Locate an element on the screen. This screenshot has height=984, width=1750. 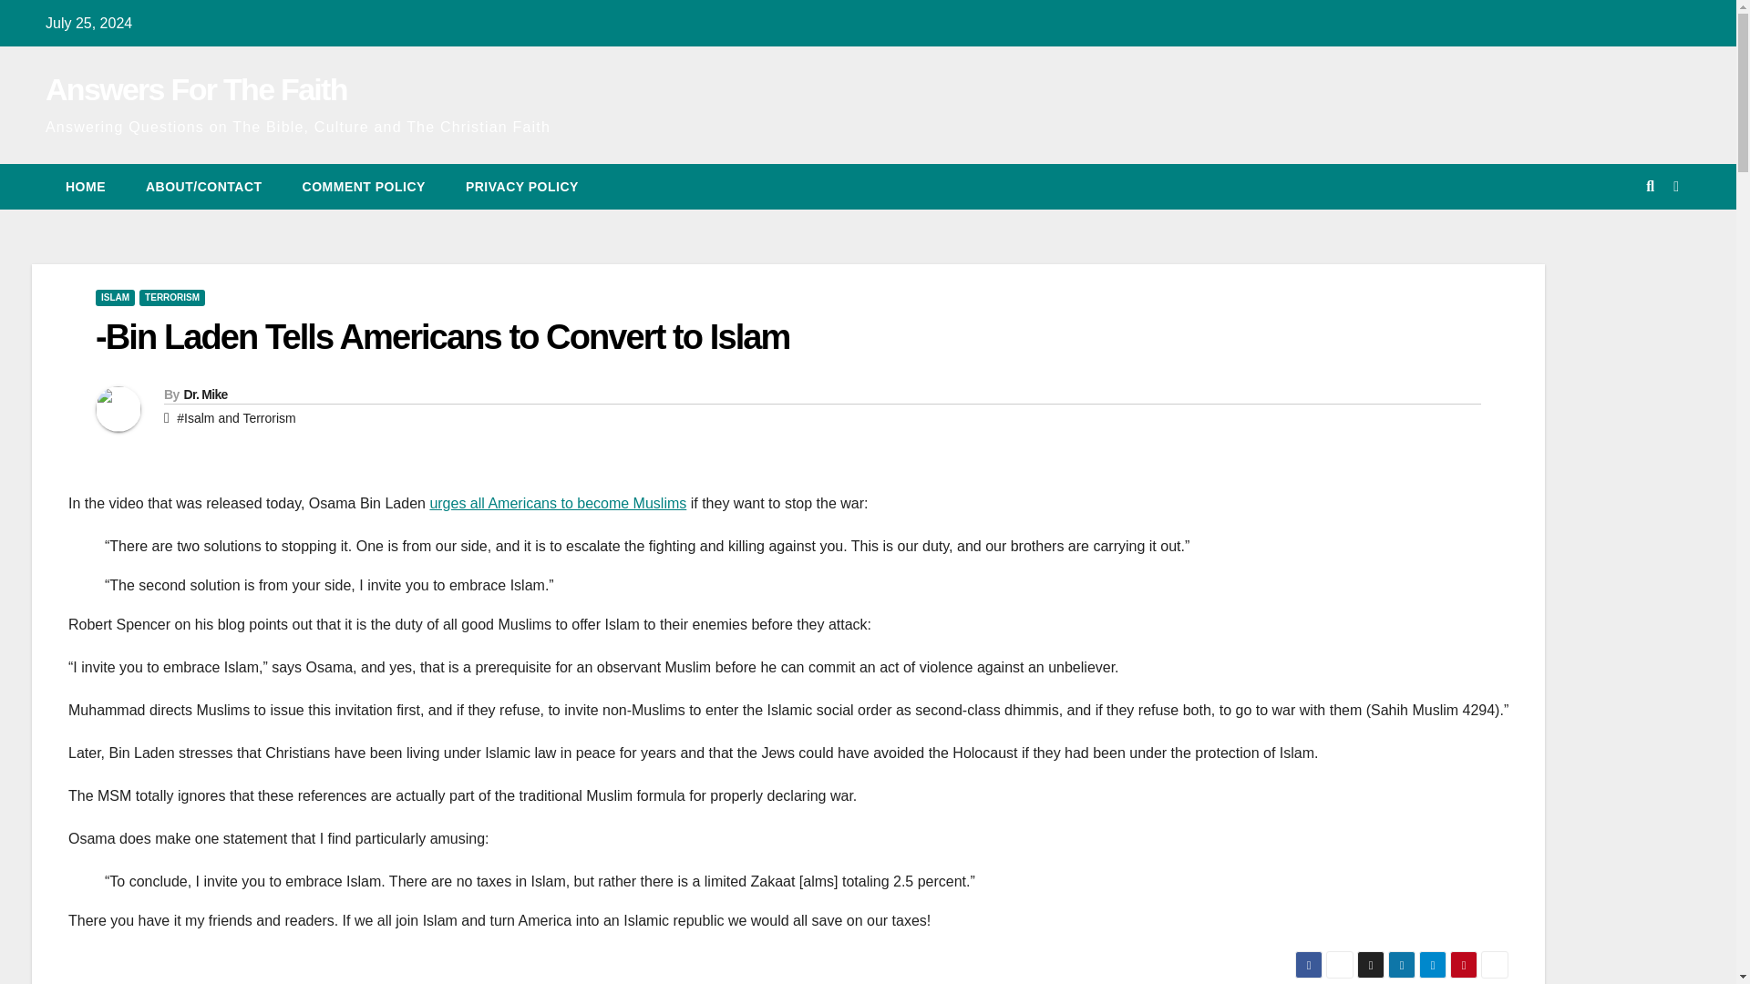
urges all Americans to become Muslims is located at coordinates (557, 503).